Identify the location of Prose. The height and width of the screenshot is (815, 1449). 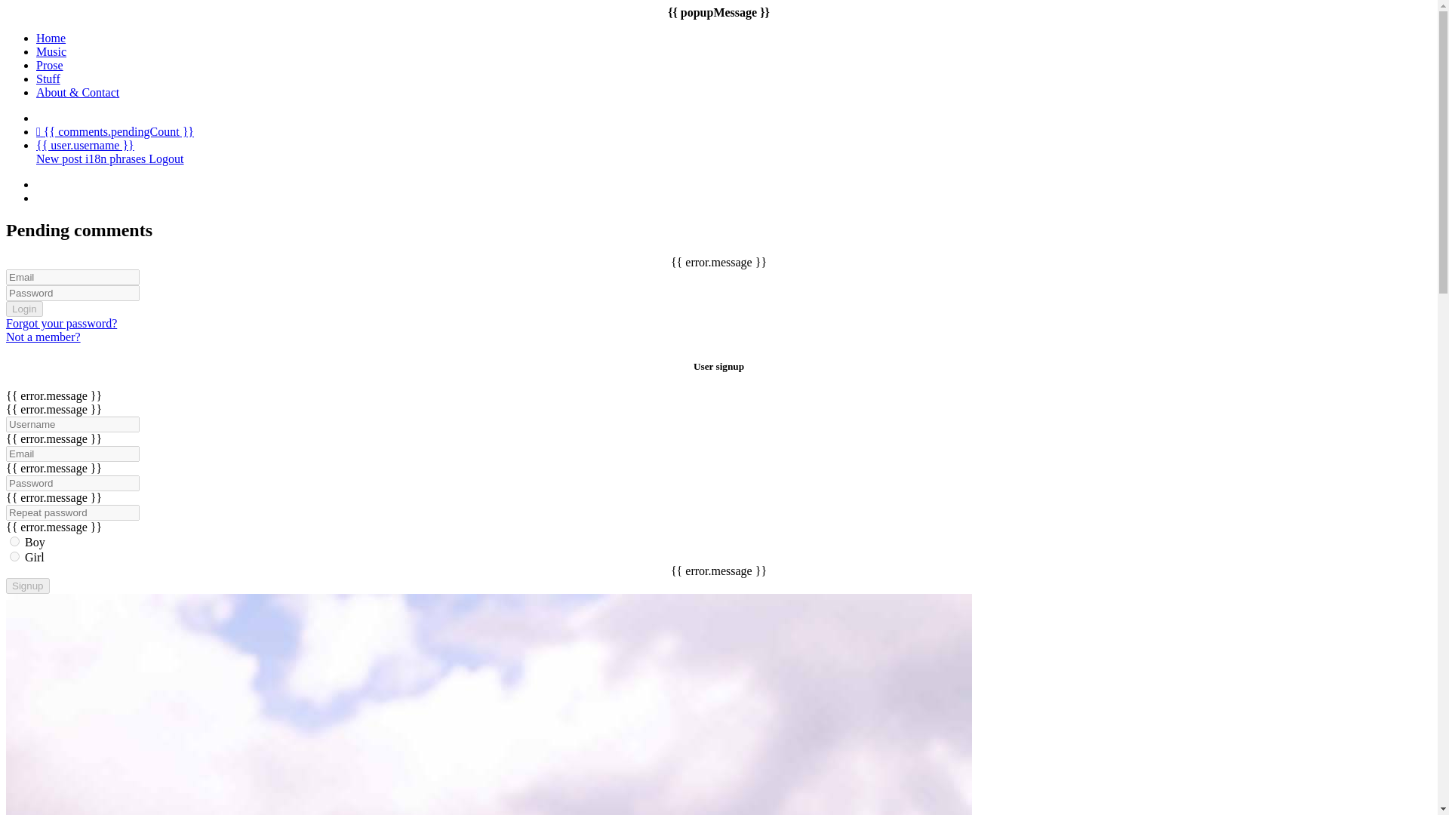
(50, 65).